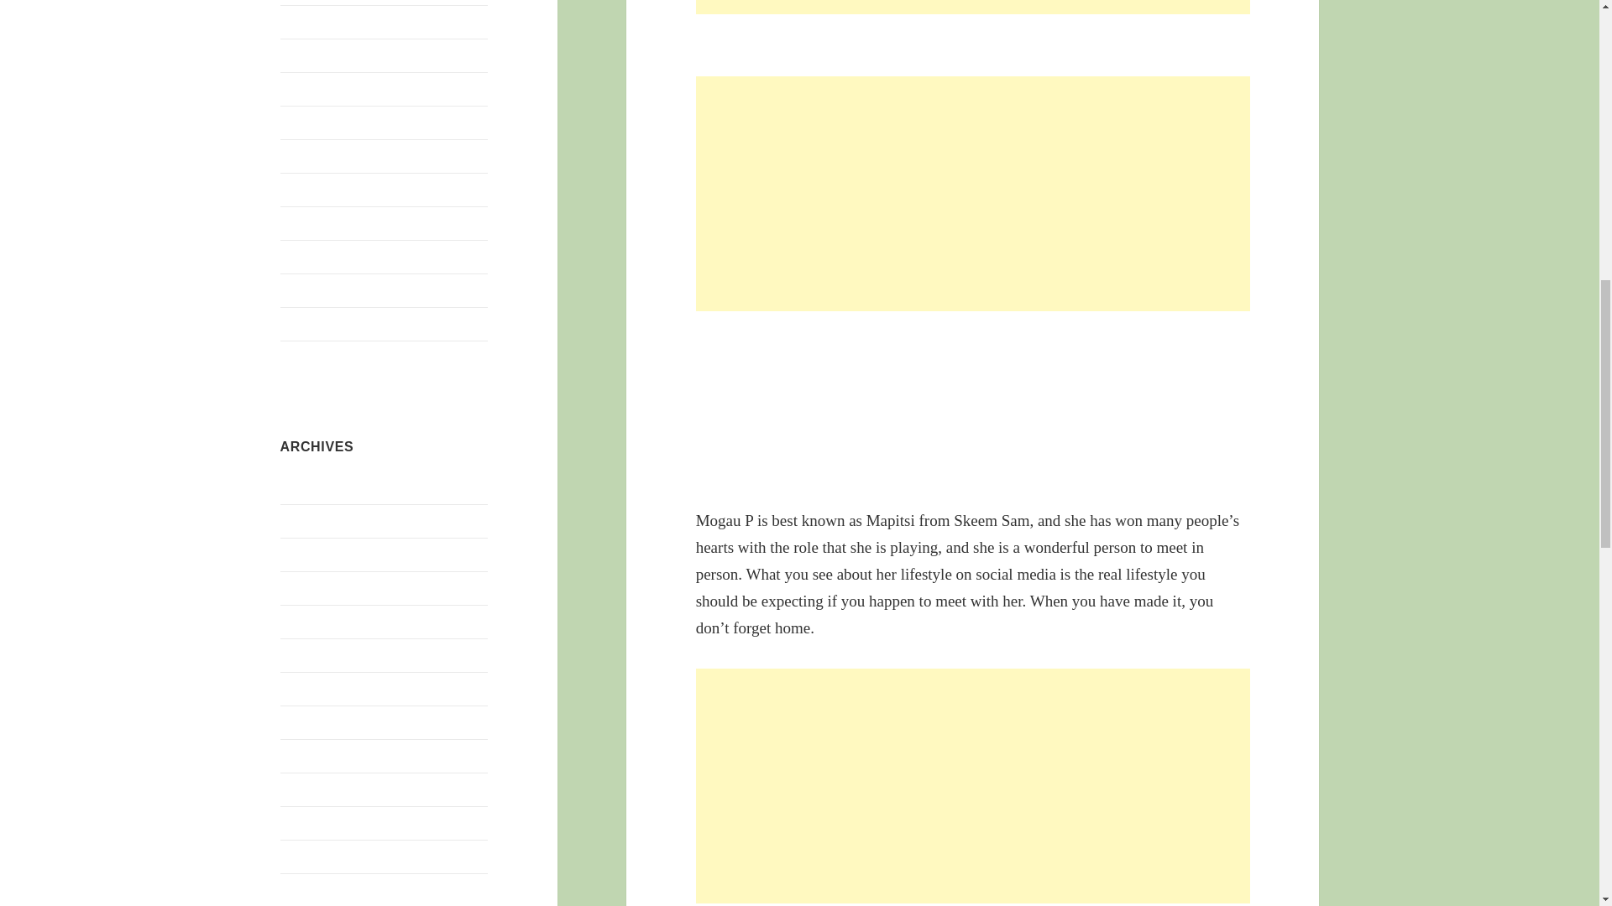  Describe the element at coordinates (302, 89) in the screenshot. I see `Makeup` at that location.